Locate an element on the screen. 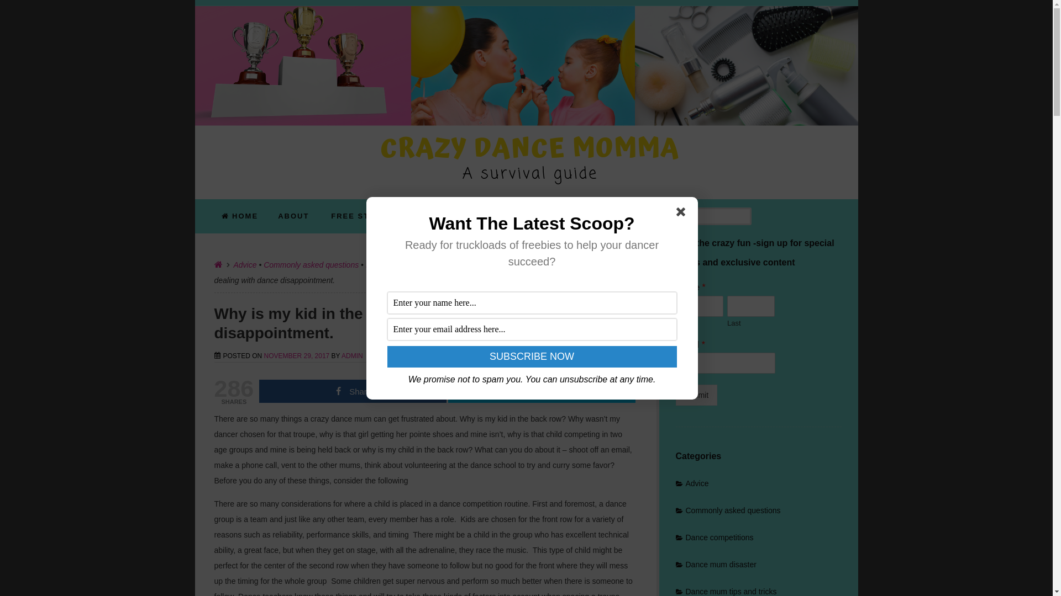  ADMIN is located at coordinates (353, 356).